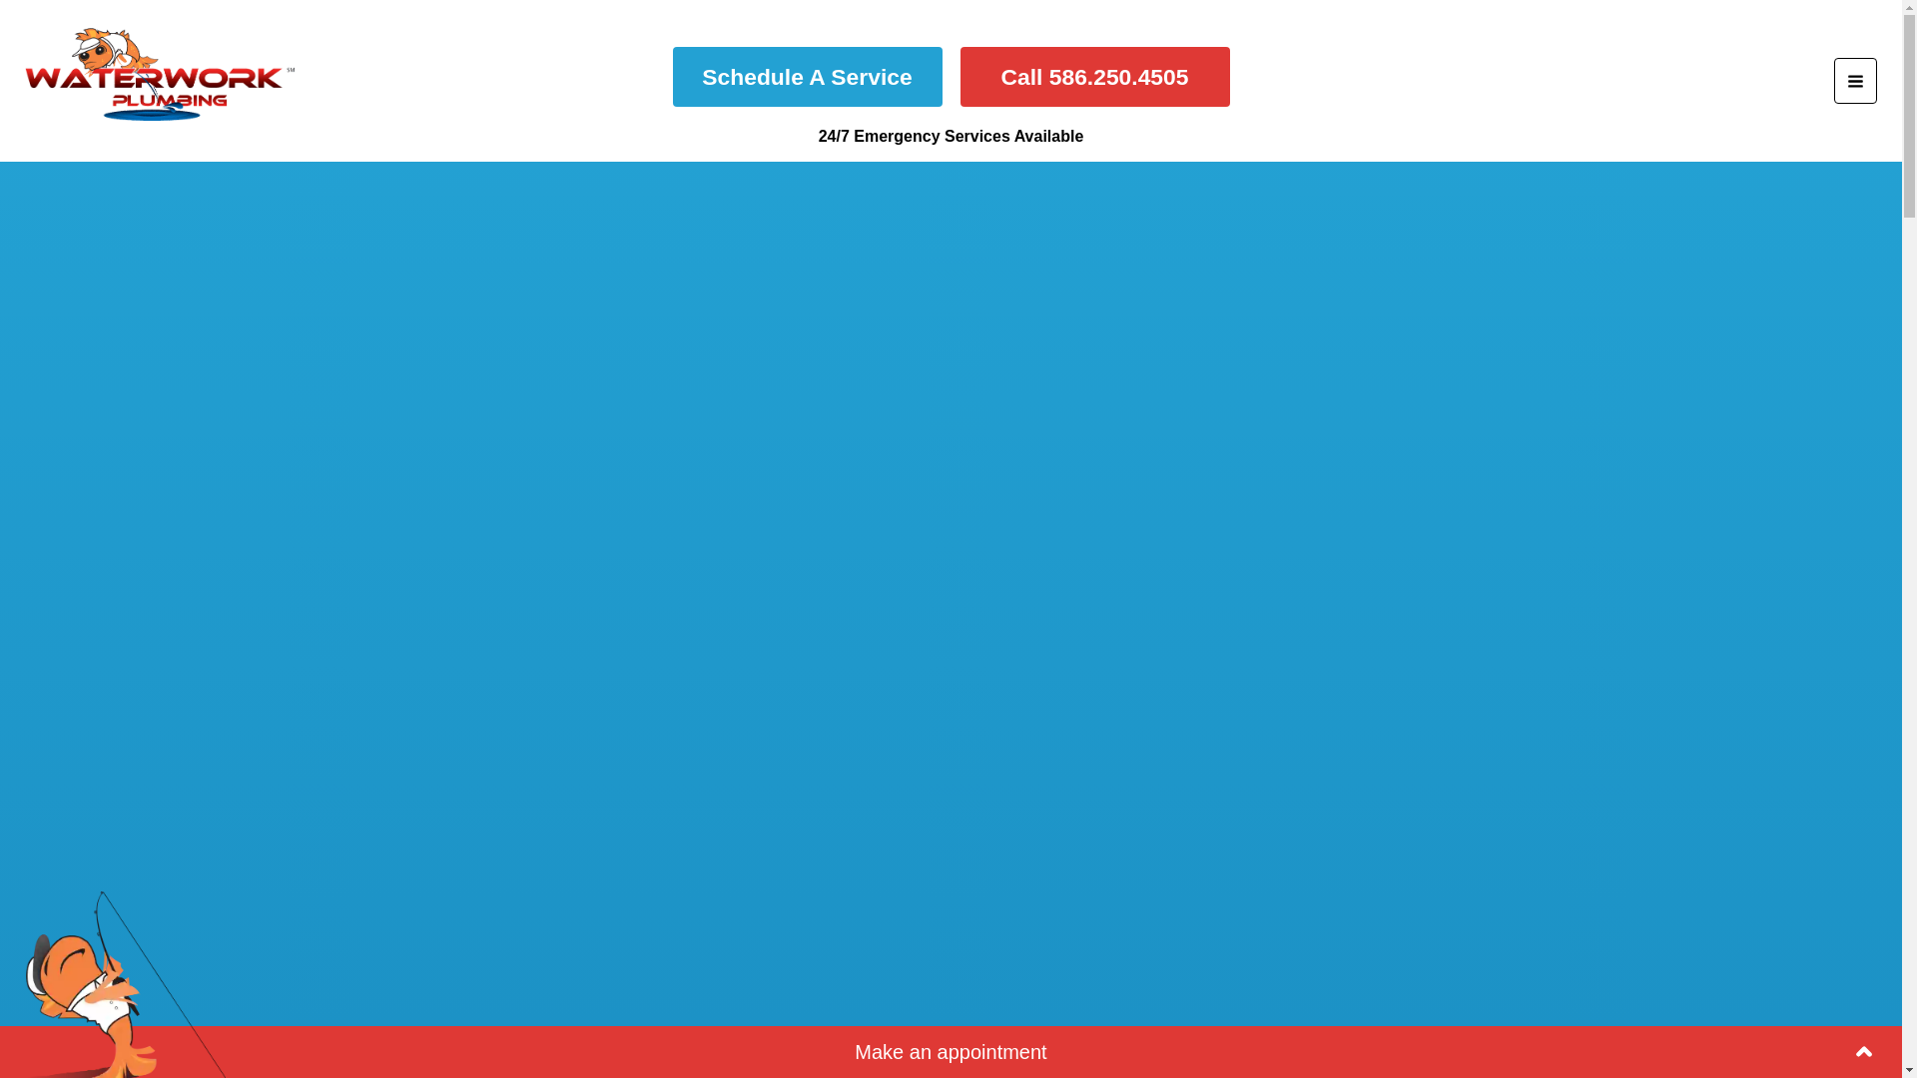 The image size is (1917, 1078). What do you see at coordinates (1855, 80) in the screenshot?
I see `Main Menu` at bounding box center [1855, 80].